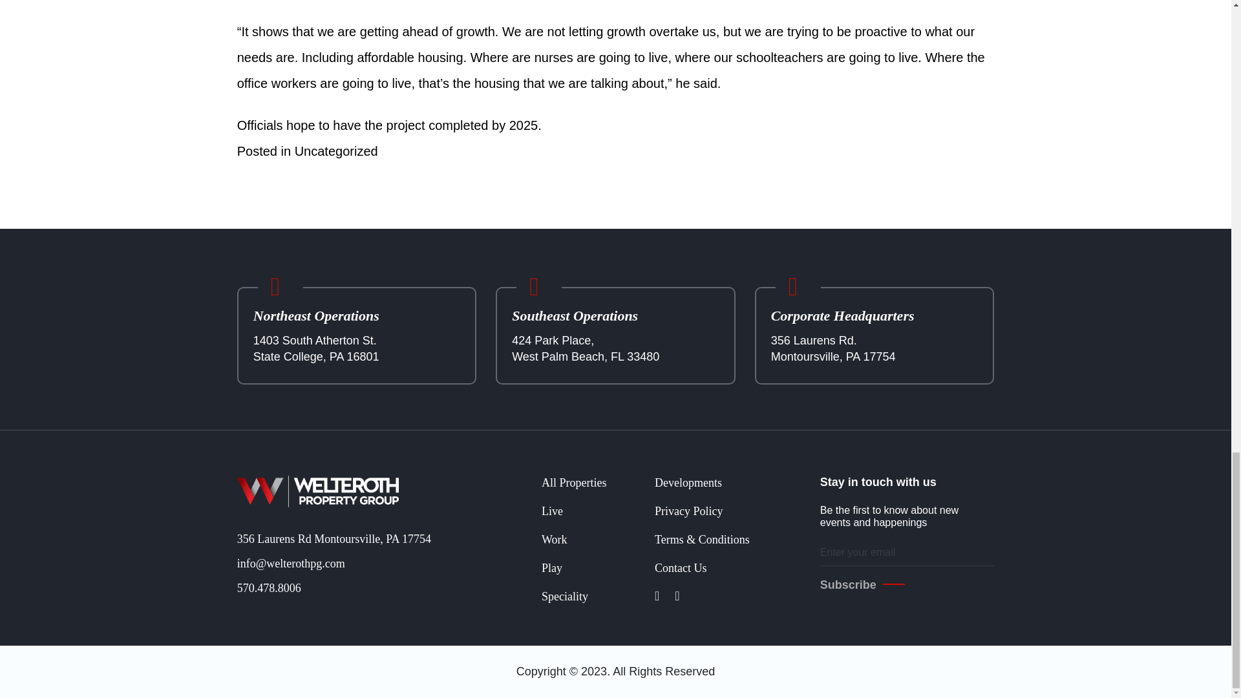 This screenshot has width=1241, height=698. What do you see at coordinates (551, 567) in the screenshot?
I see `Play` at bounding box center [551, 567].